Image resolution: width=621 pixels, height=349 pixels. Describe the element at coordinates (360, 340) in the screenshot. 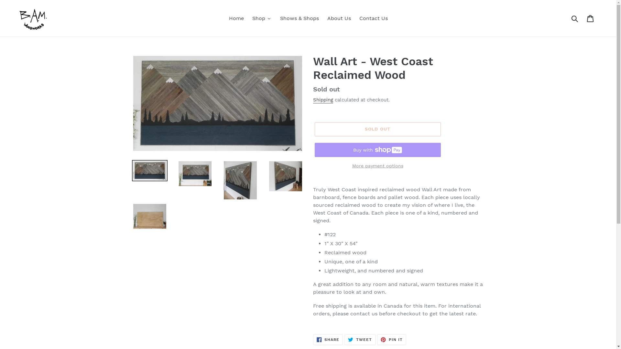

I see `TWEET
TWEET ON TWITTER` at that location.